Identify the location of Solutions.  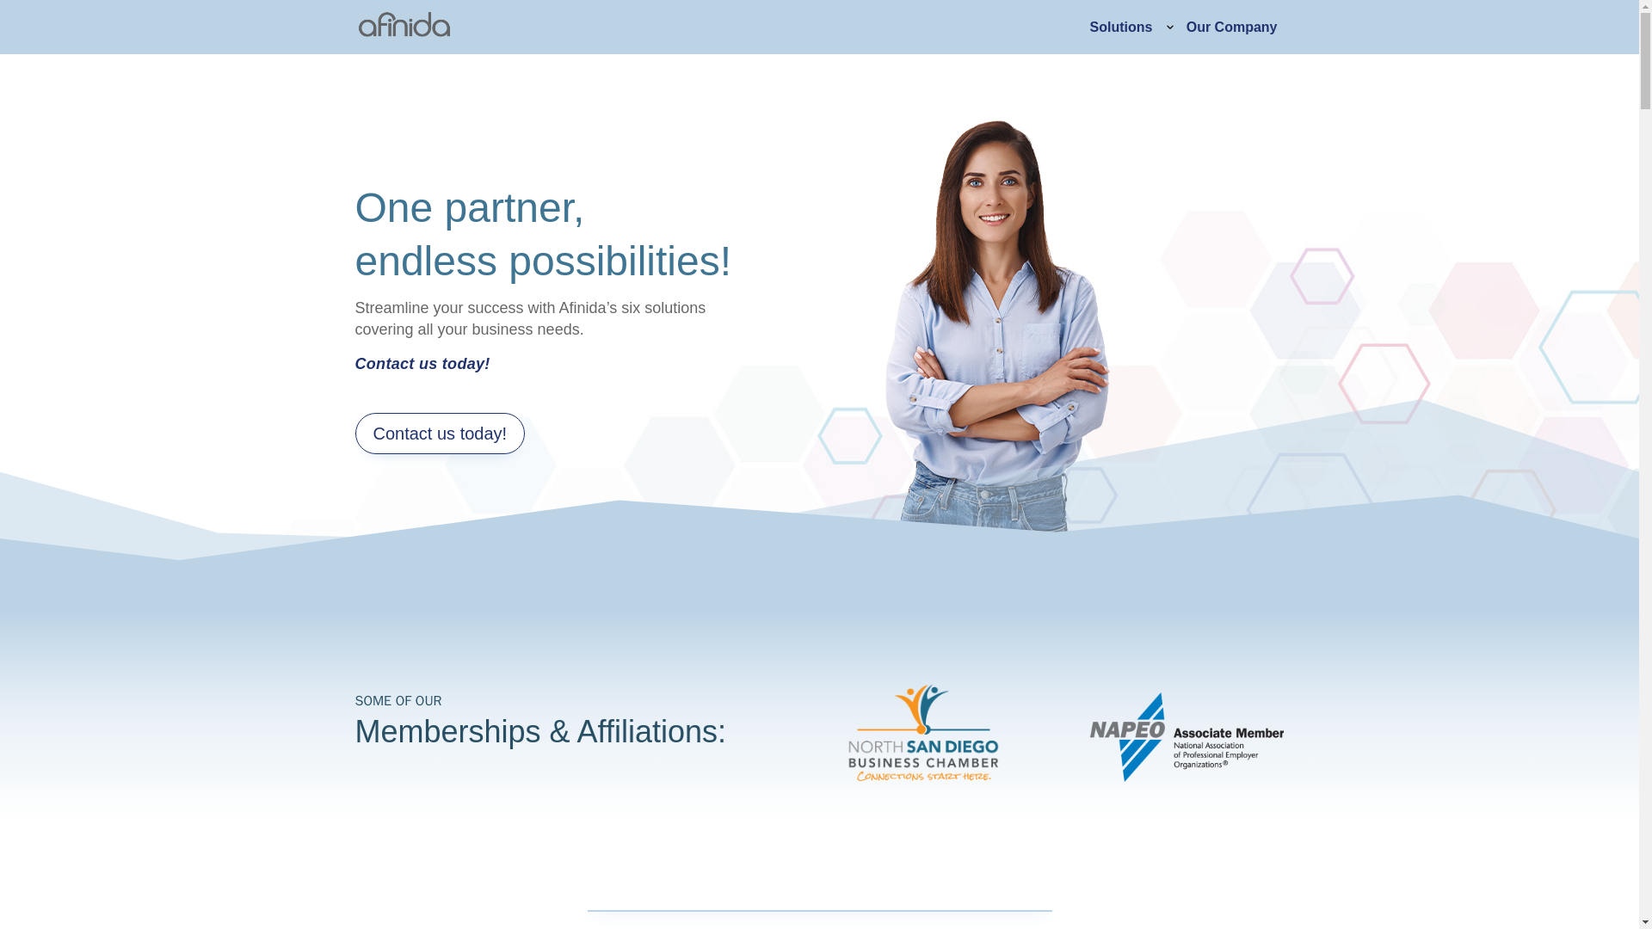
(1120, 27).